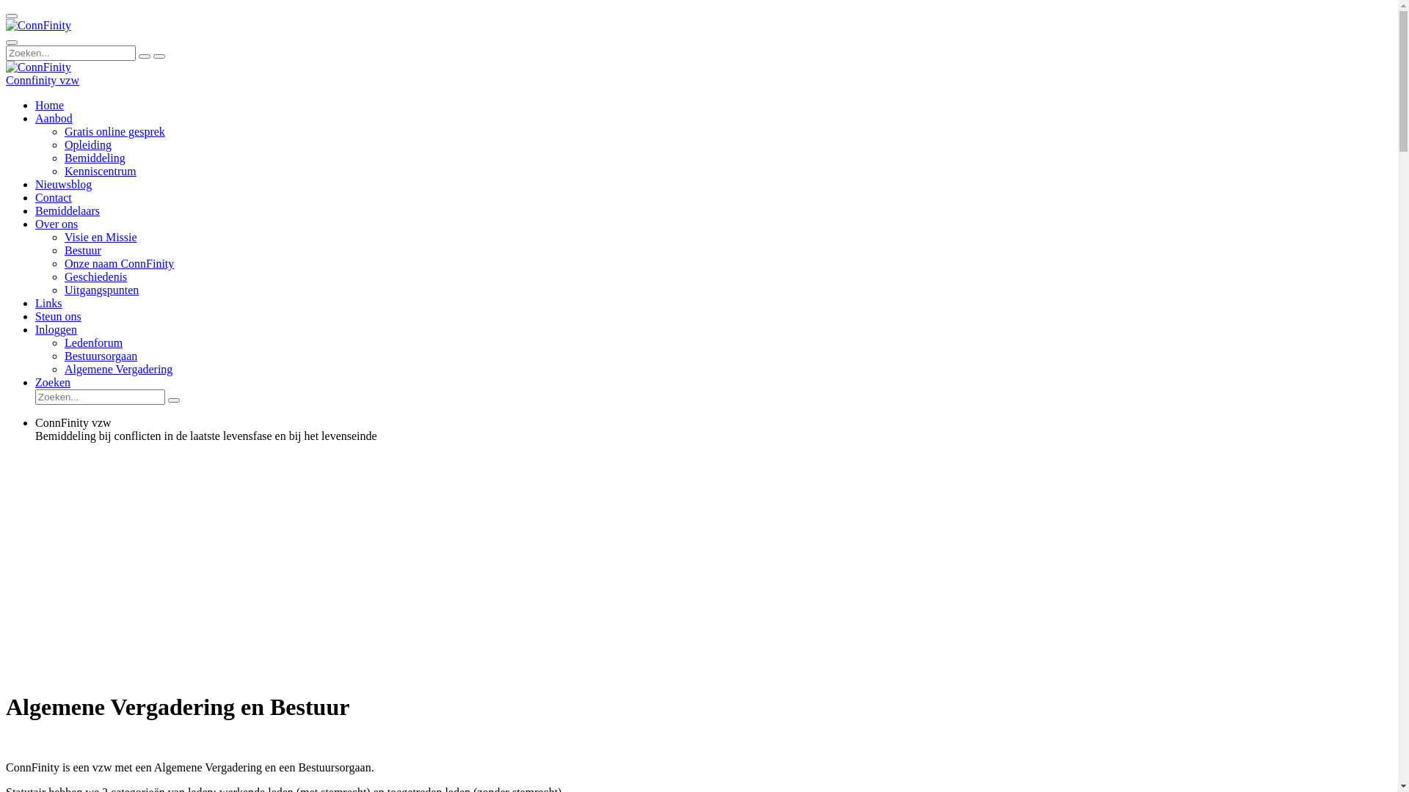 Image resolution: width=1409 pixels, height=792 pixels. What do you see at coordinates (101, 356) in the screenshot?
I see `Bestuursorgaan` at bounding box center [101, 356].